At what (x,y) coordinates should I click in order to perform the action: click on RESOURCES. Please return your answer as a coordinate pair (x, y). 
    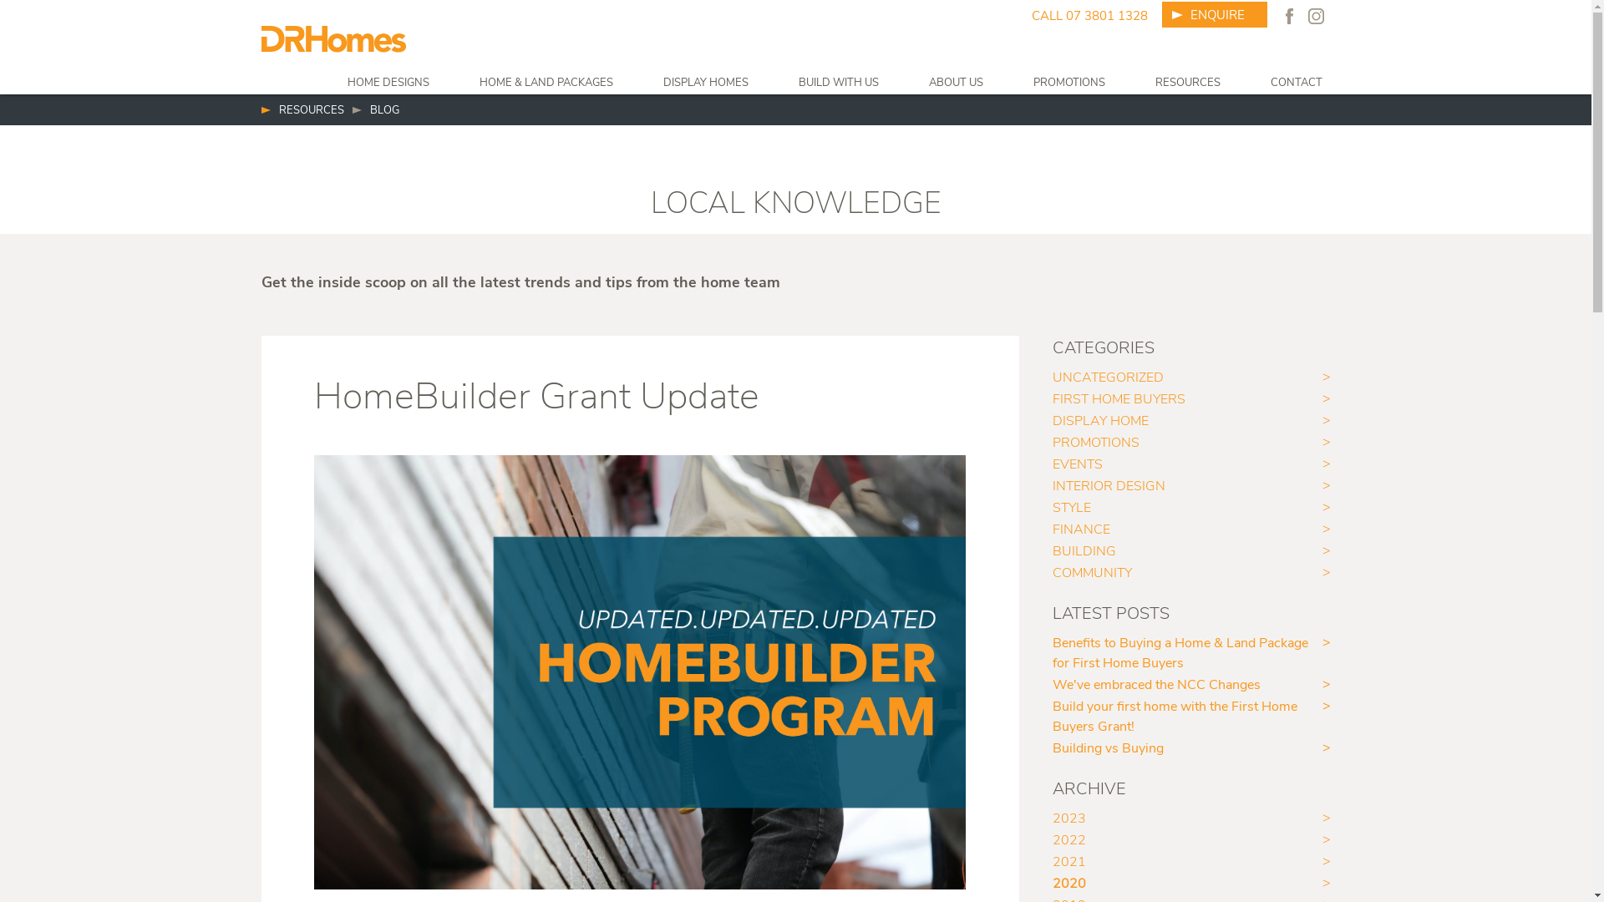
    Looking at the image, I should click on (302, 111).